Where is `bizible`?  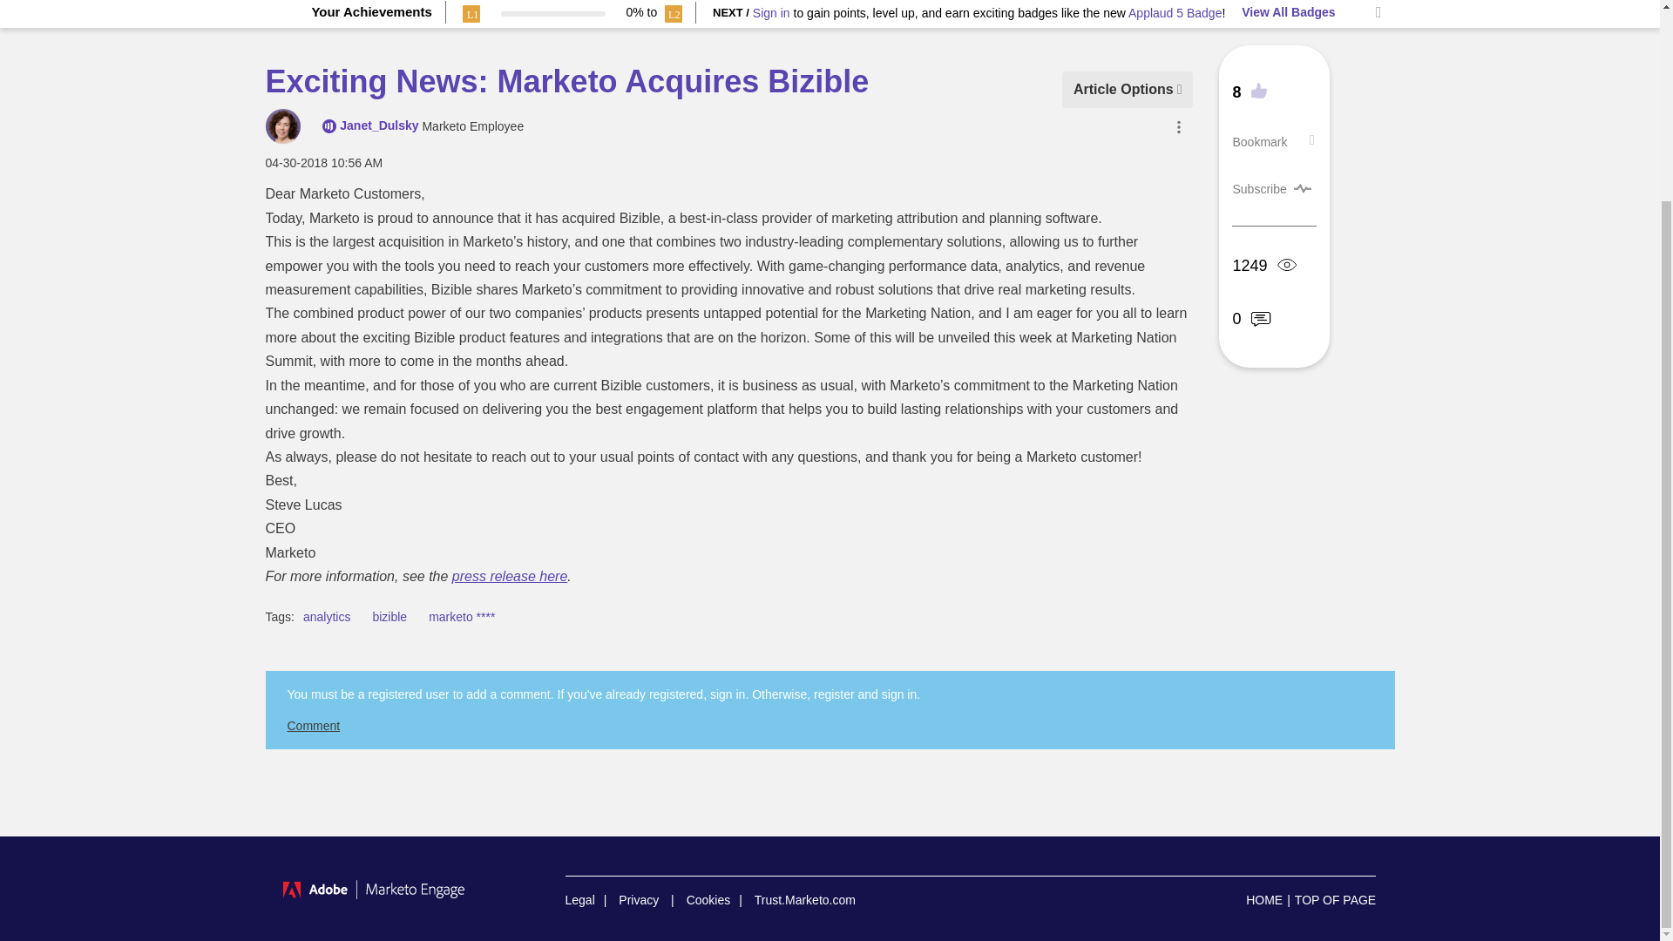 bizible is located at coordinates (389, 617).